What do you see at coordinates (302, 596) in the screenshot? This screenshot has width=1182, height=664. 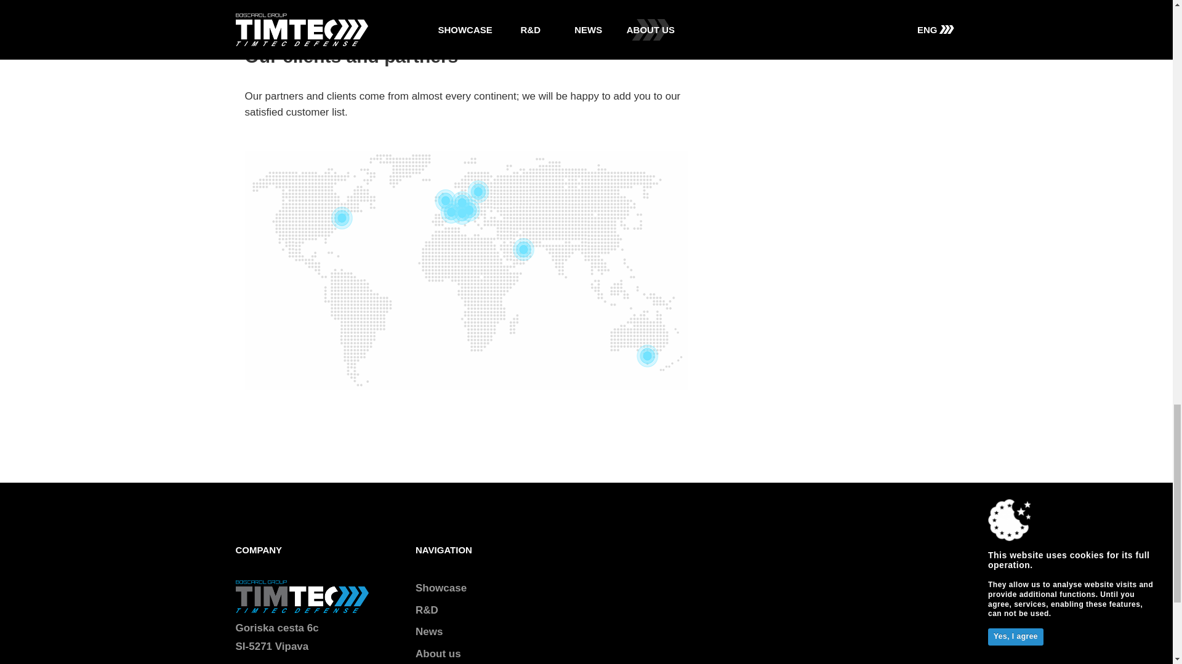 I see `TIMTEC` at bounding box center [302, 596].